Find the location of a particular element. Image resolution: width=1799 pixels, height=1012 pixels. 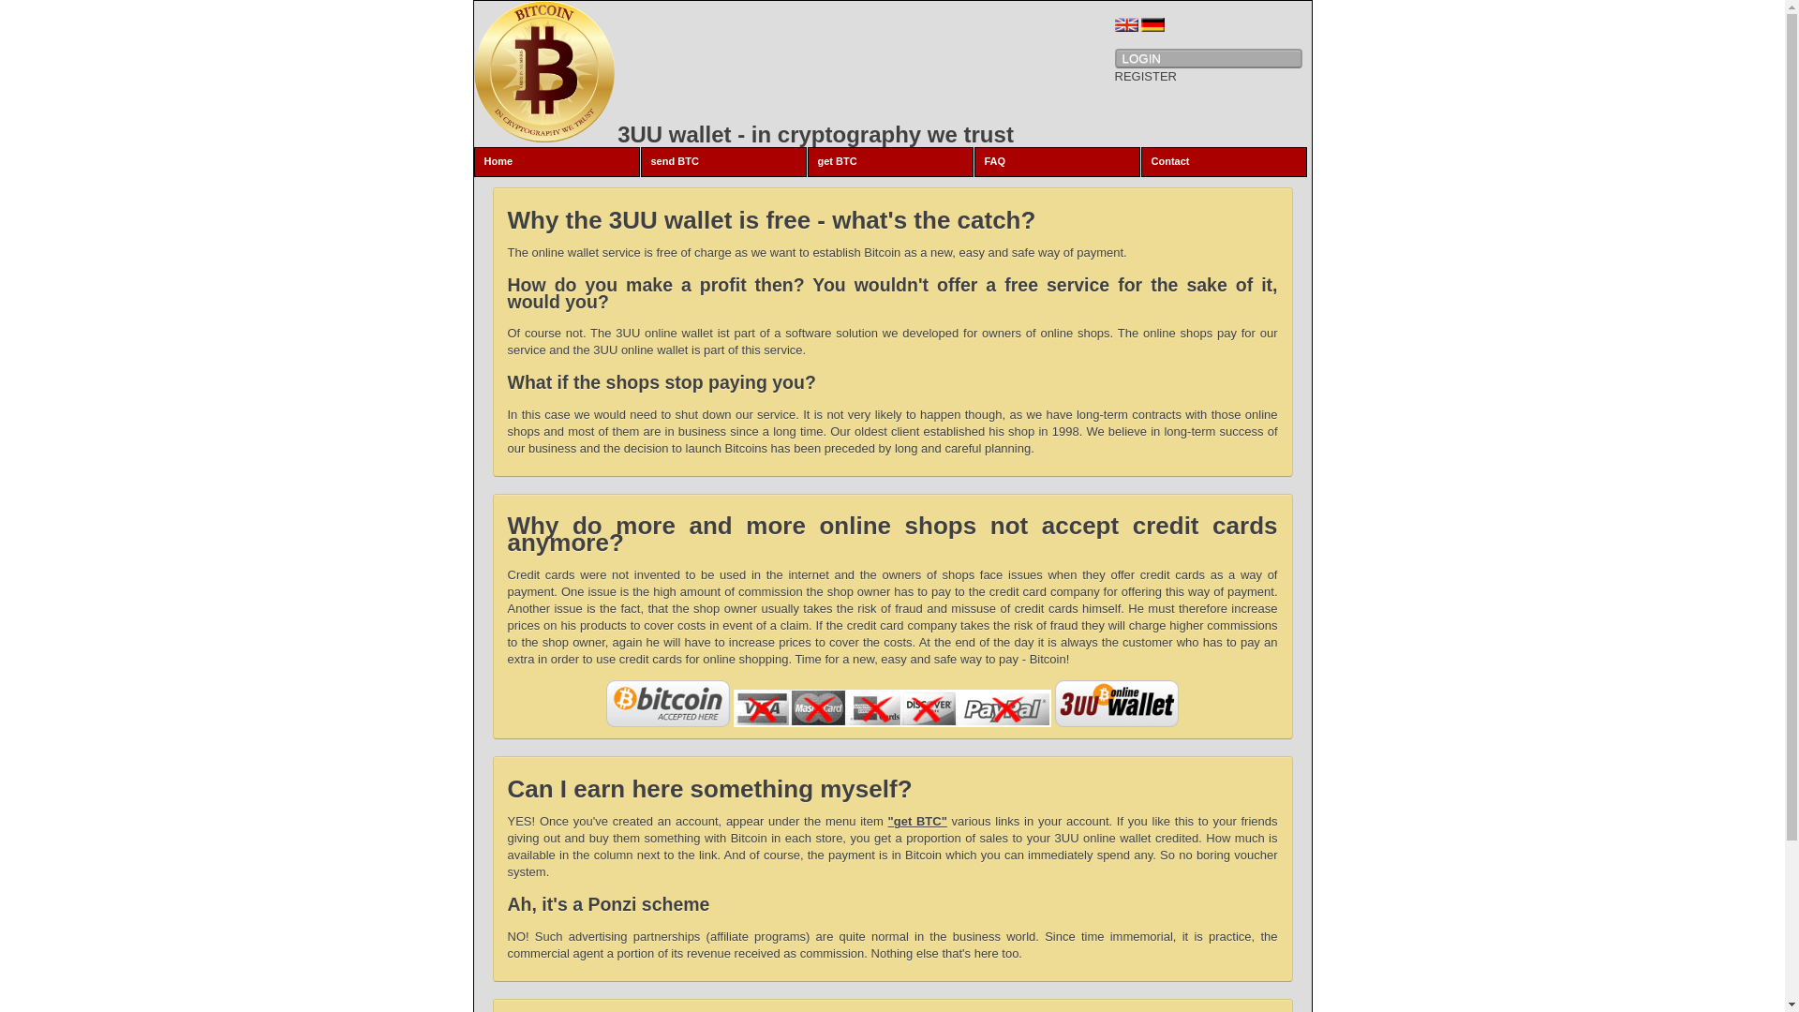

send BTC is located at coordinates (723, 162).